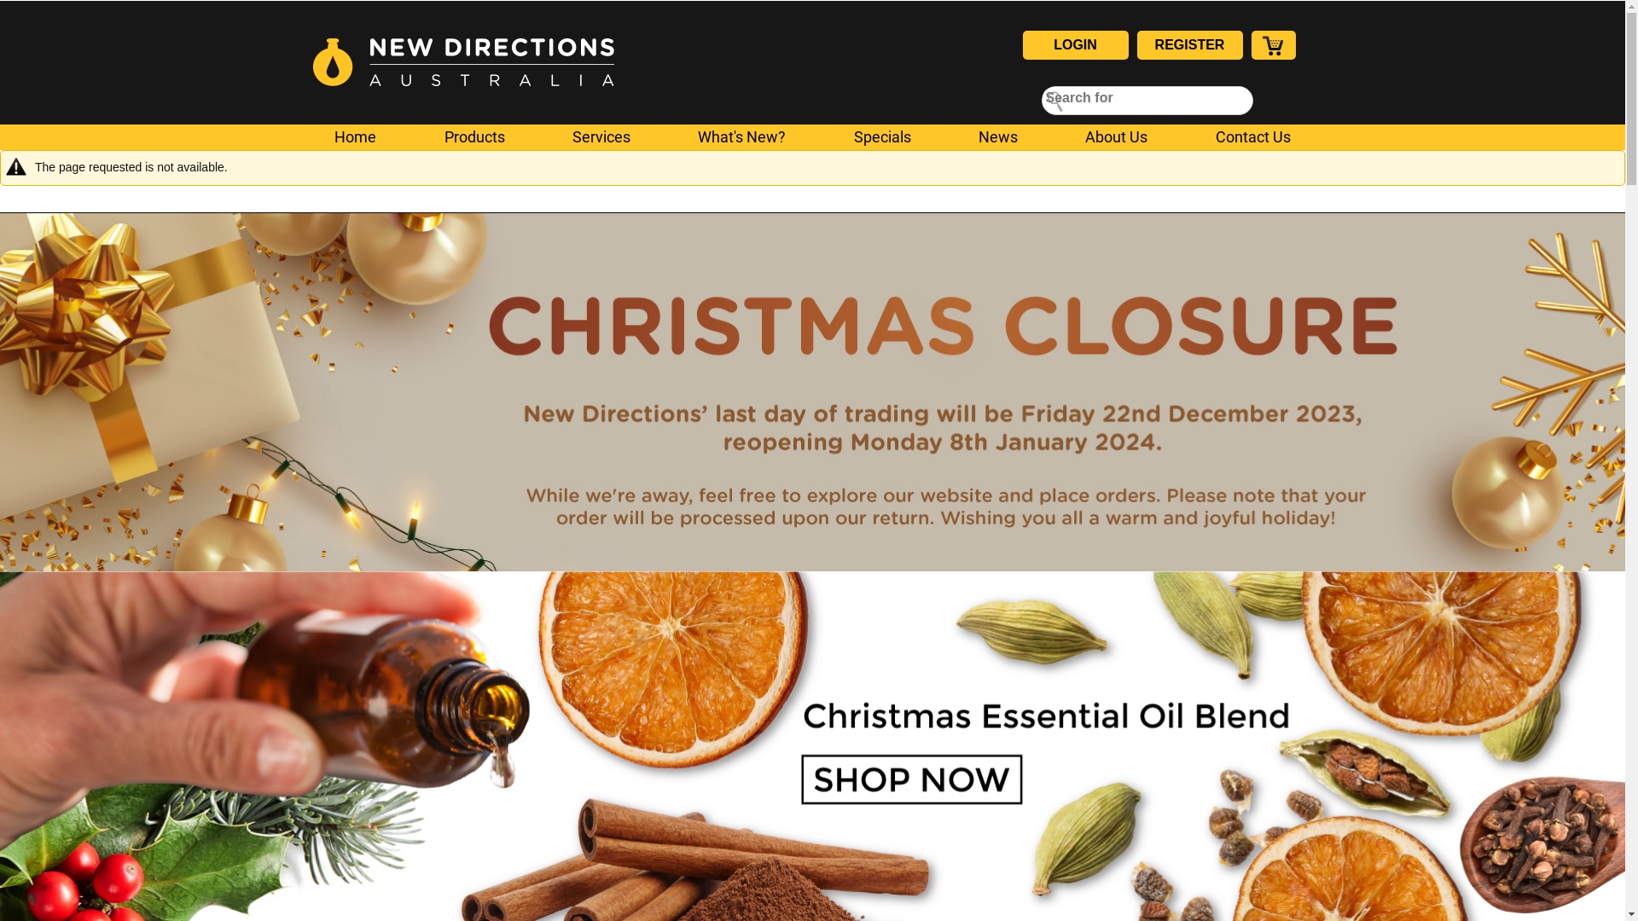 The image size is (1638, 921). I want to click on What'S New?, so click(742, 135).